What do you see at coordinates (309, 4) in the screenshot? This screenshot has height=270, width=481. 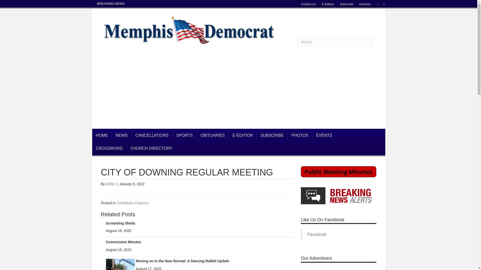 I see `Contact Us` at bounding box center [309, 4].